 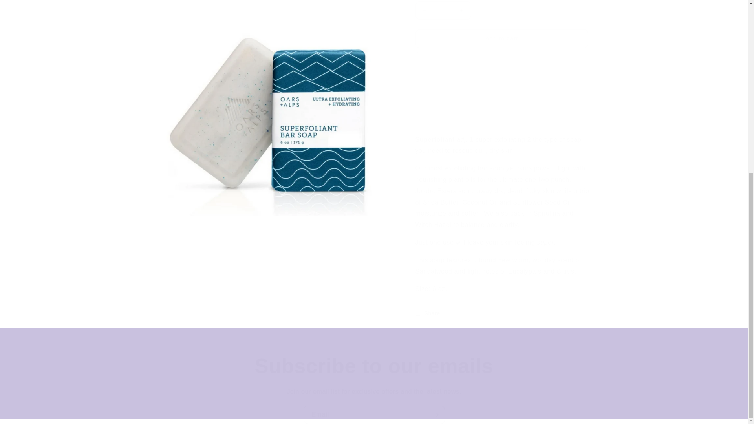 What do you see at coordinates (274, 38) in the screenshot?
I see `Open media 1 in modal` at bounding box center [274, 38].